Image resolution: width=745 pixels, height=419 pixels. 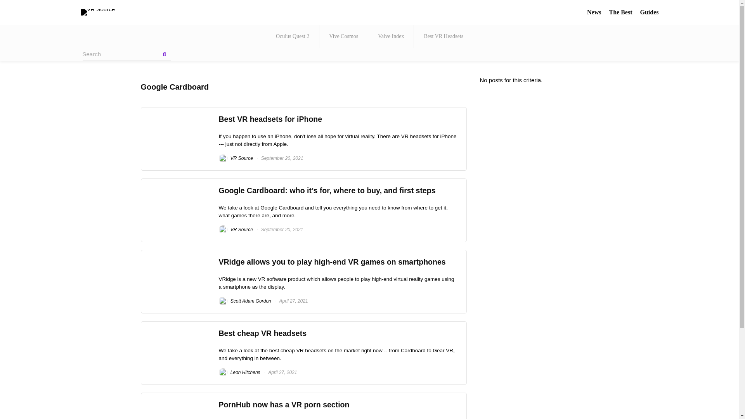 What do you see at coordinates (391, 36) in the screenshot?
I see `Valve Index` at bounding box center [391, 36].